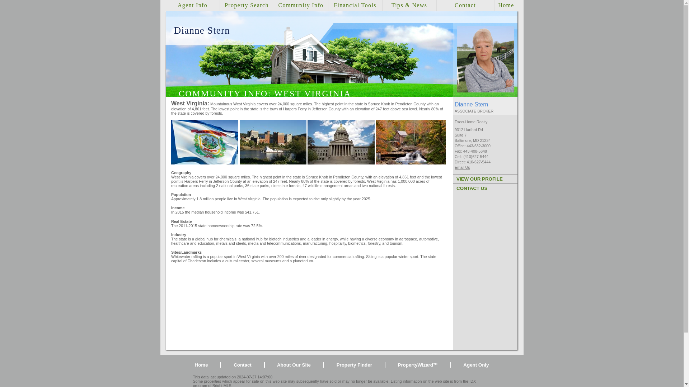  Describe the element at coordinates (485, 91) in the screenshot. I see `Dianne Stern` at that location.